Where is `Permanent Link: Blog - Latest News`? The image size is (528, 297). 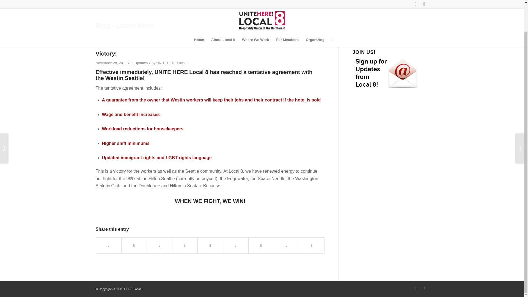
Permanent Link: Blog - Latest News is located at coordinates (125, 25).